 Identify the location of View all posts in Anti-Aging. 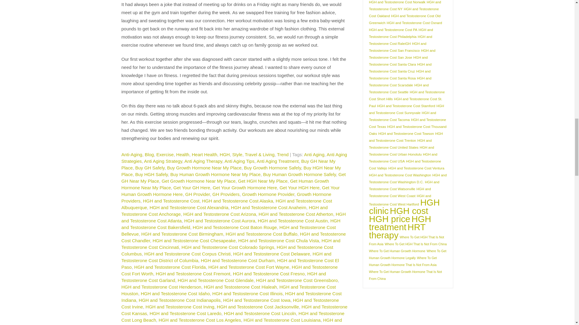
(131, 154).